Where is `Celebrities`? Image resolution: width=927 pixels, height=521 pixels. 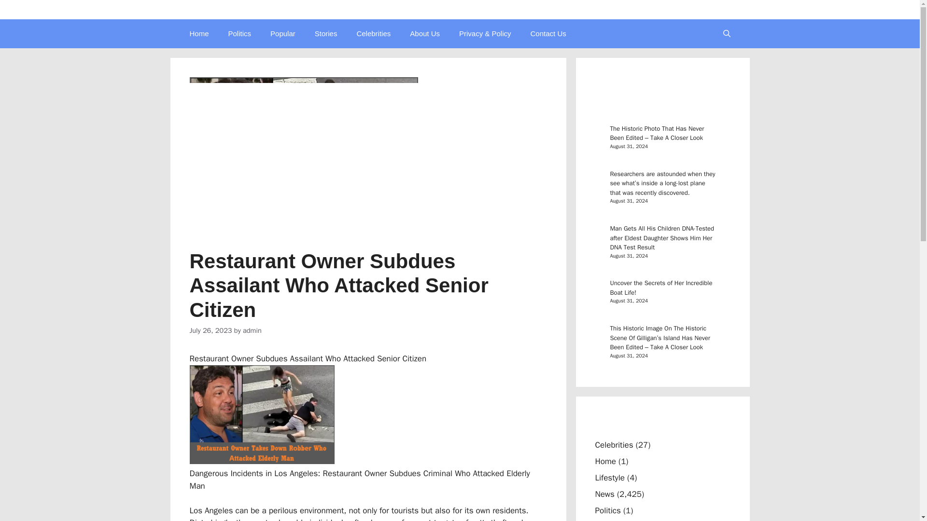
Celebrities is located at coordinates (614, 445).